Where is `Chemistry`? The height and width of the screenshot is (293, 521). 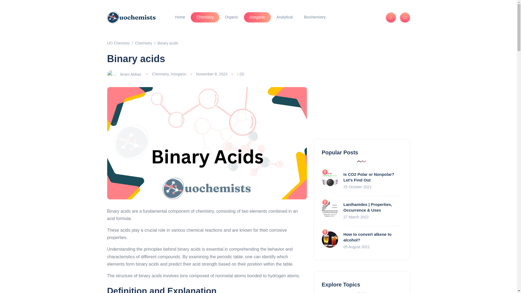
Chemistry is located at coordinates (143, 43).